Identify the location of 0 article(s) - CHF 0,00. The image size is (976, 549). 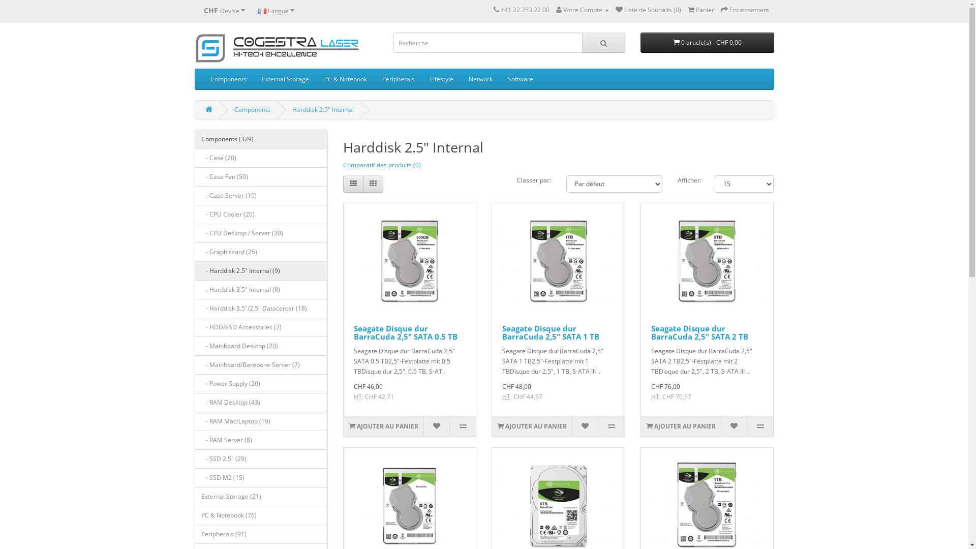
(708, 43).